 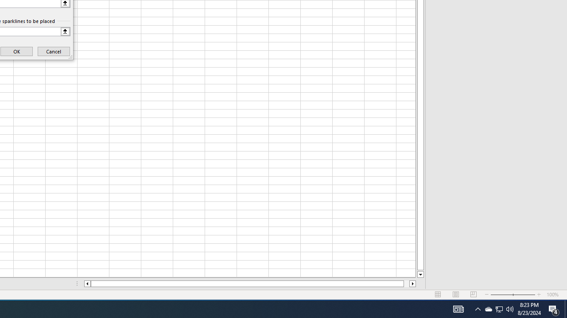 I want to click on Zoom Out, so click(x=501, y=295).